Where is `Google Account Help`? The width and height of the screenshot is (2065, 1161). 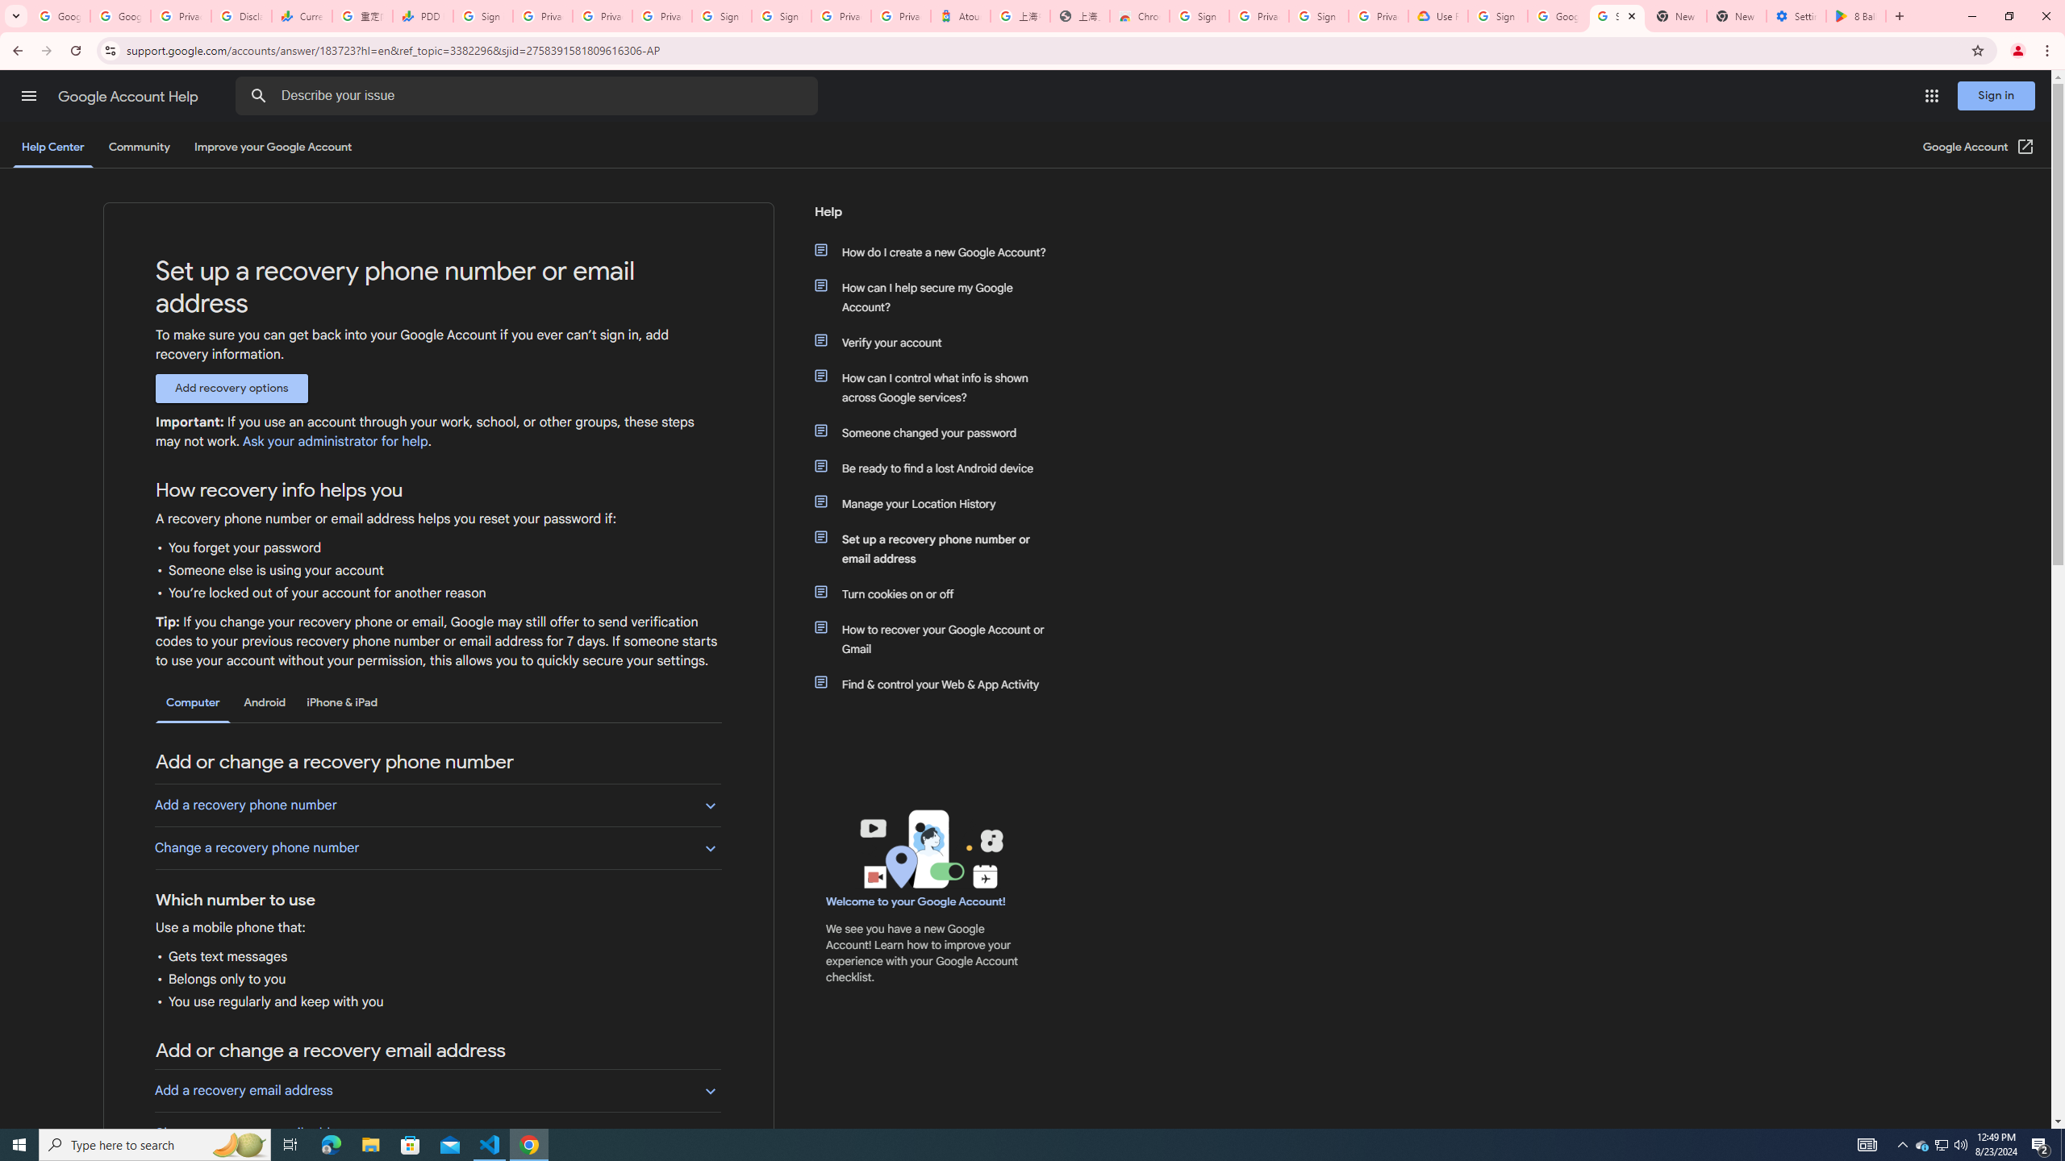 Google Account Help is located at coordinates (129, 97).